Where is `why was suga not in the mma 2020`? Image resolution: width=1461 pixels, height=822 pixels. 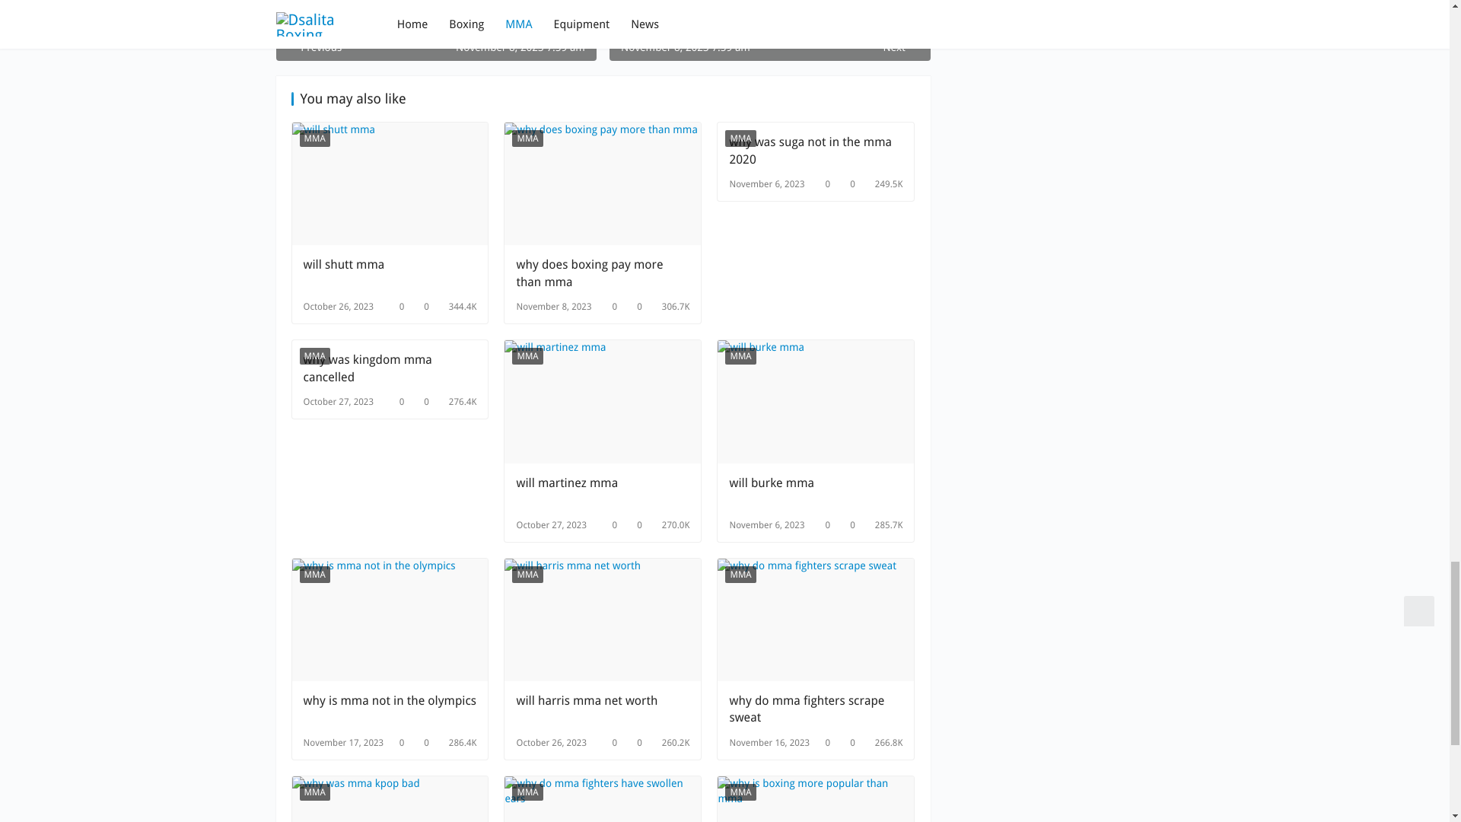 why was suga not in the mma 2020 is located at coordinates (816, 151).